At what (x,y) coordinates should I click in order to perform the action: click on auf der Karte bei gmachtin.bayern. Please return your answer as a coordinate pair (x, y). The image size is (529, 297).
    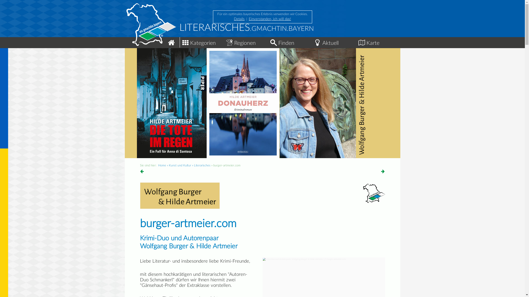
    Looking at the image, I should click on (361, 43).